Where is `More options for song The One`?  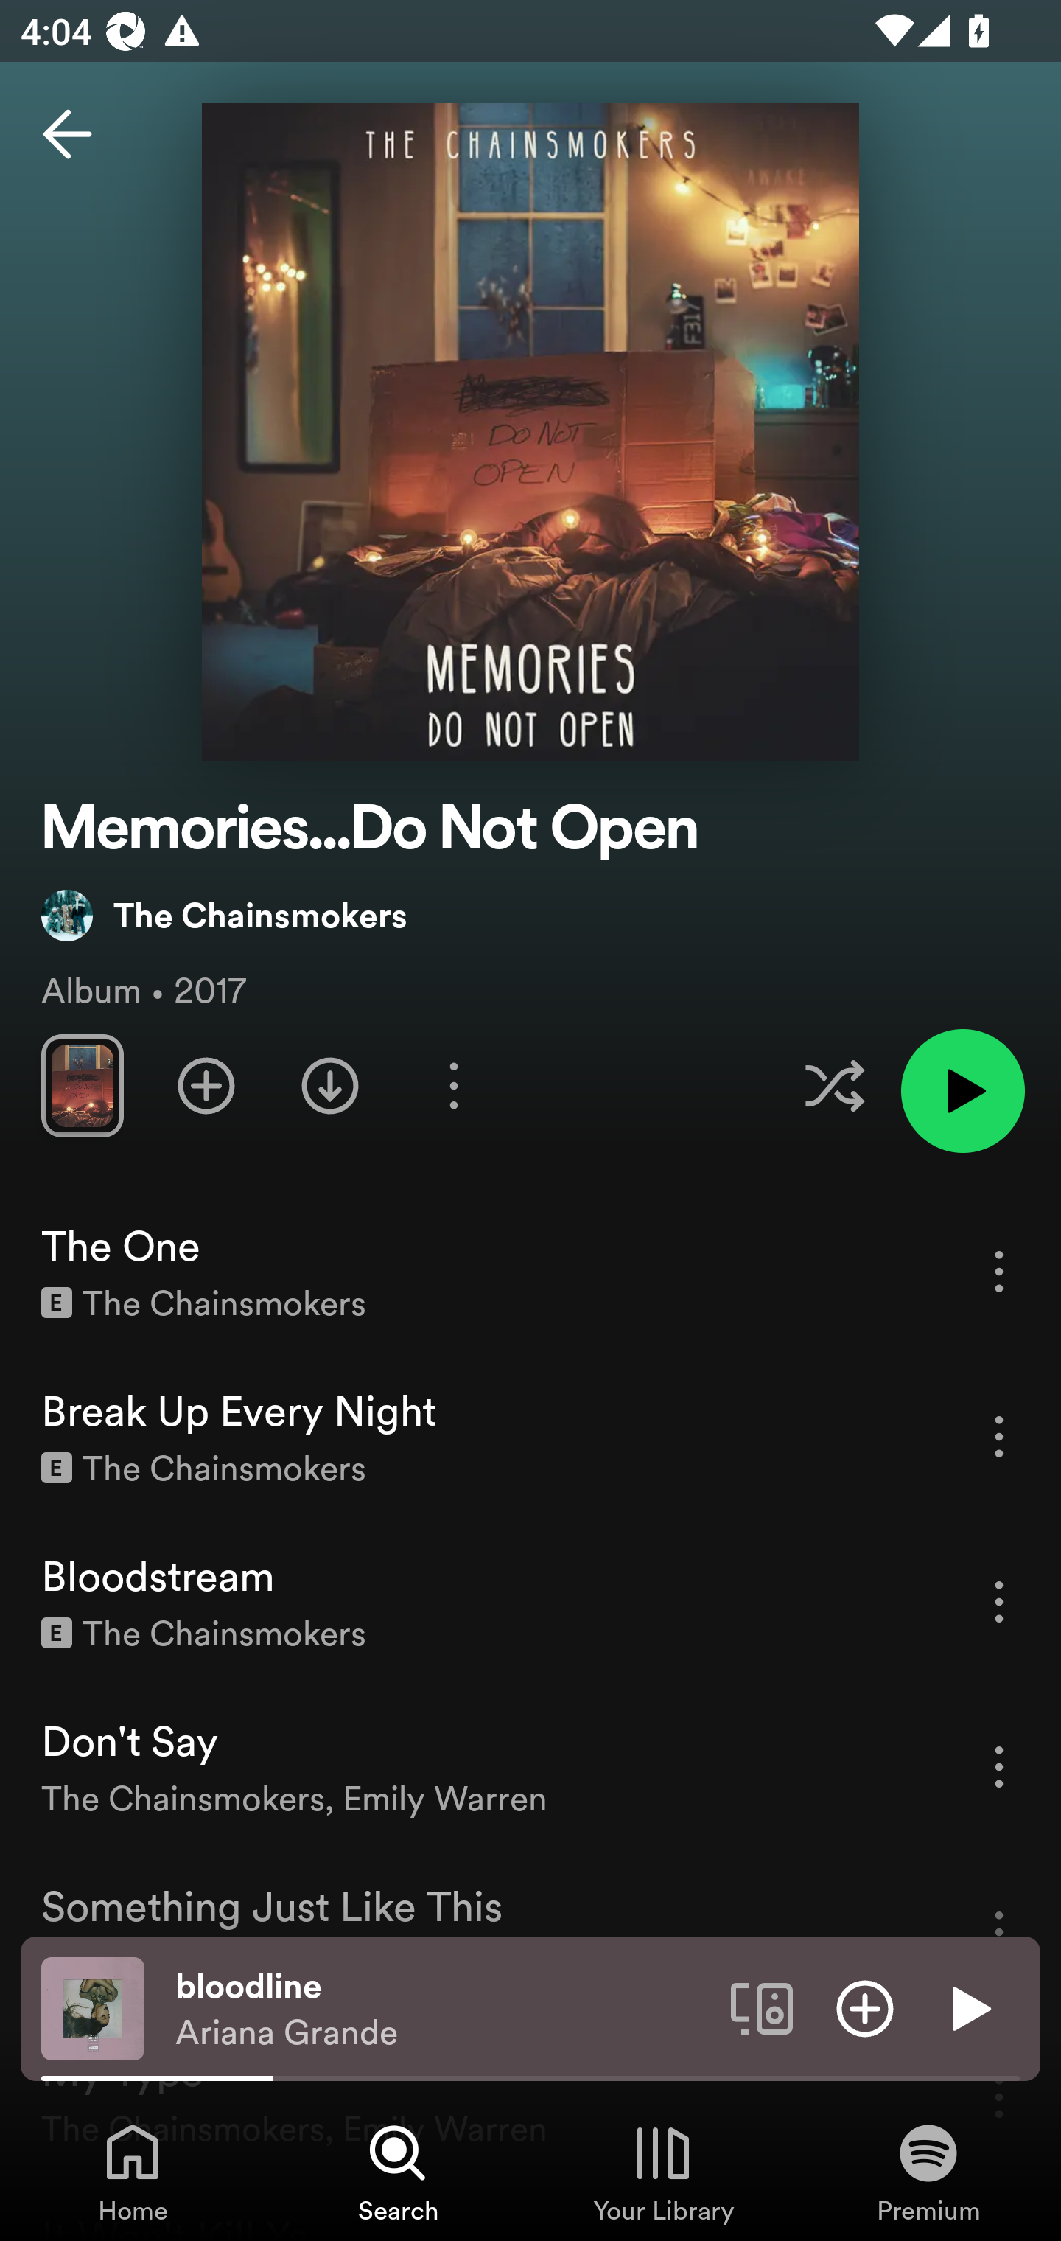 More options for song The One is located at coordinates (999, 1271).